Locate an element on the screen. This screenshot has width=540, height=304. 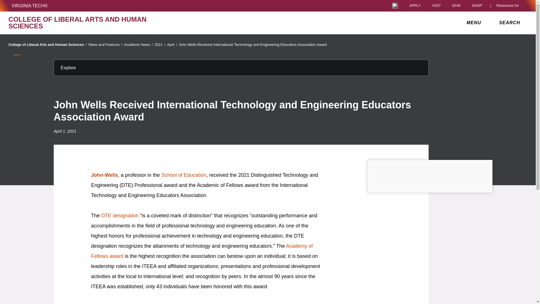
APPLY is located at coordinates (415, 6).